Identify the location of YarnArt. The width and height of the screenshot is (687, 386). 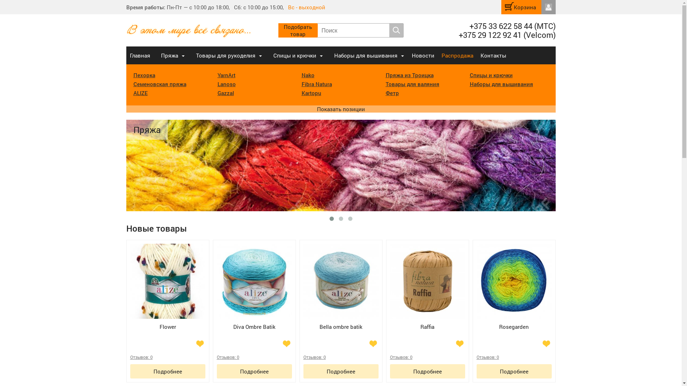
(226, 75).